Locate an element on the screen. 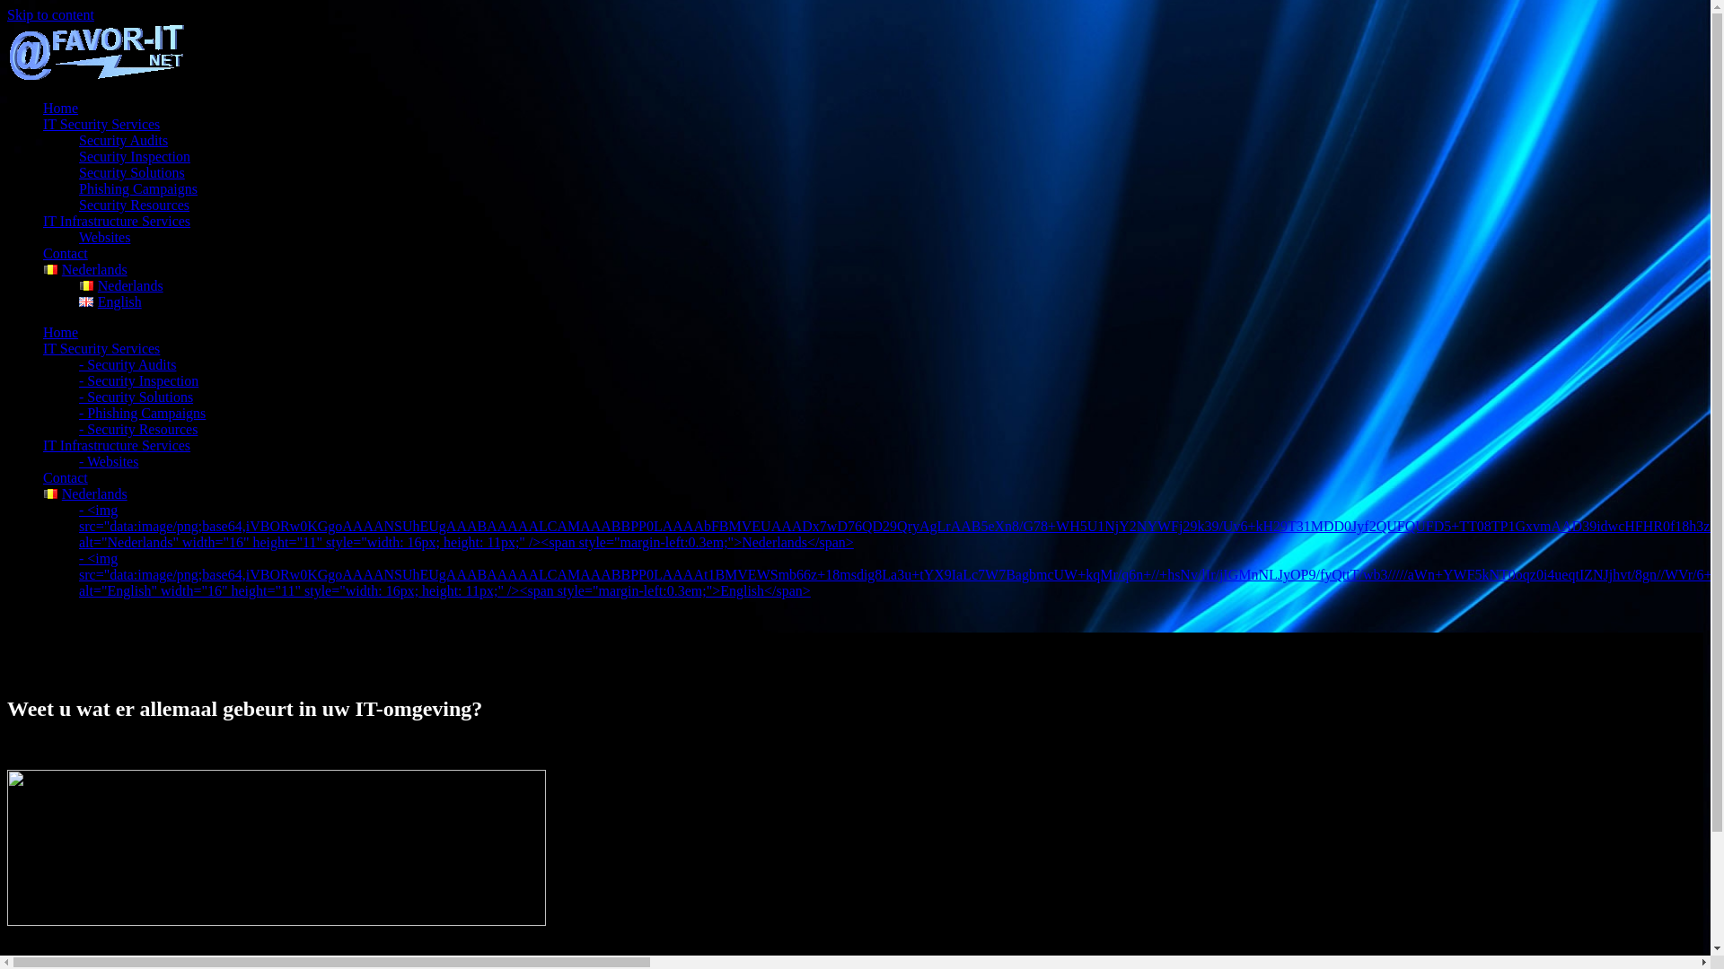 The image size is (1724, 969). Security Inspection is located at coordinates (135, 156).